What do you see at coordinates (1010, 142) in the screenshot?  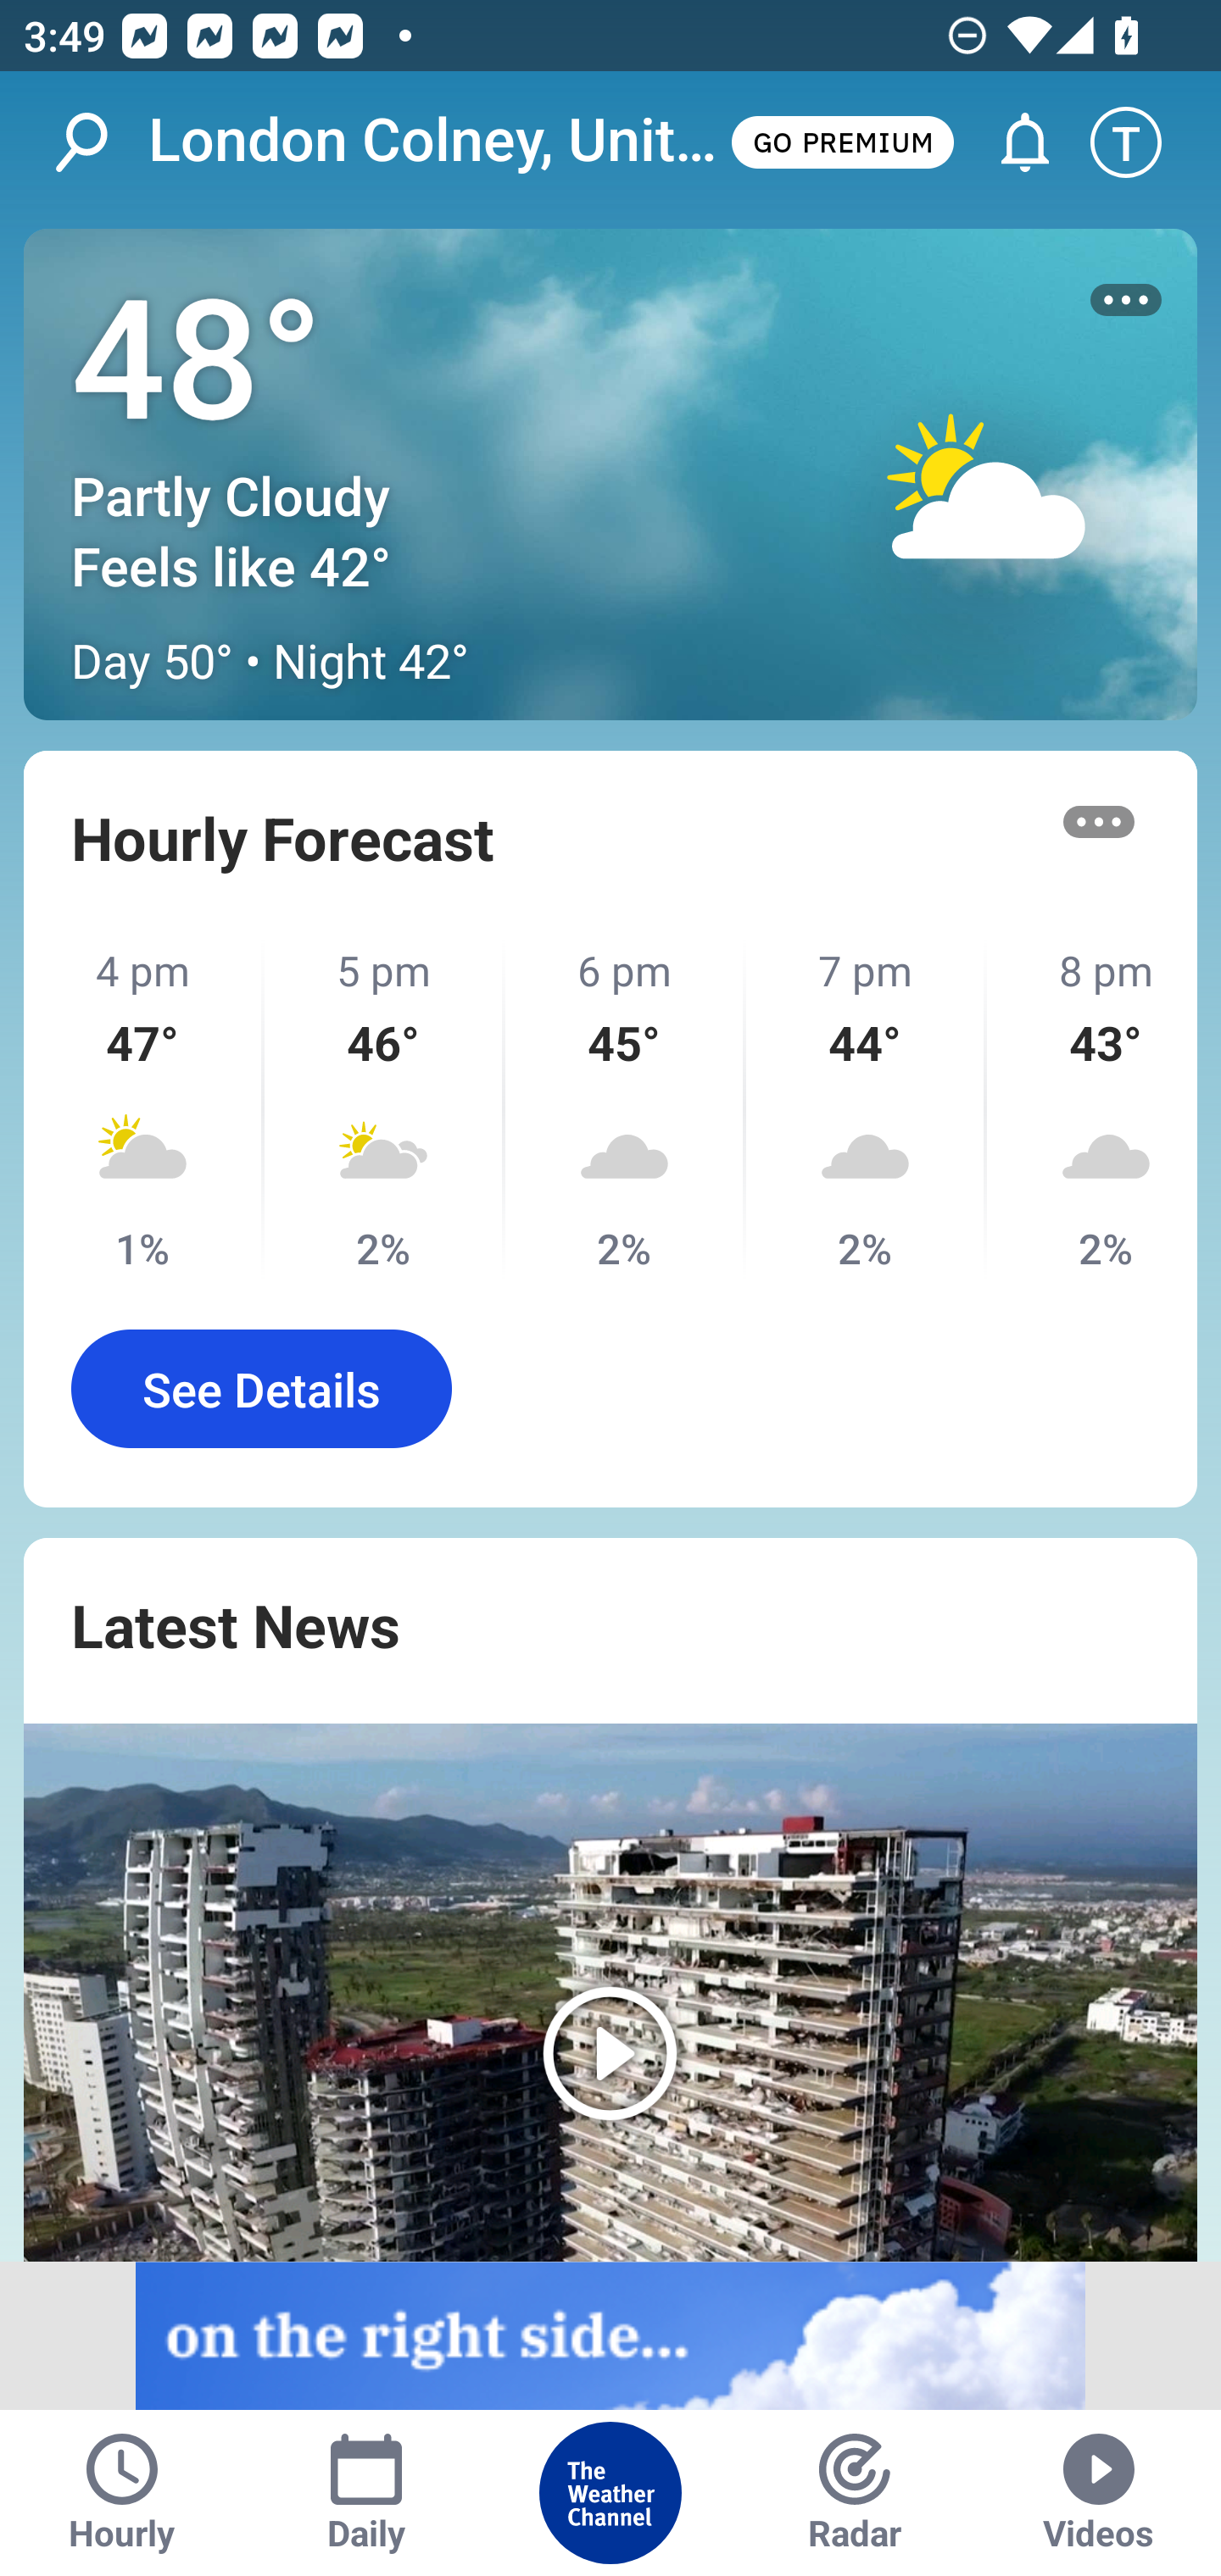 I see `Go to Alerts and Notifications` at bounding box center [1010, 142].